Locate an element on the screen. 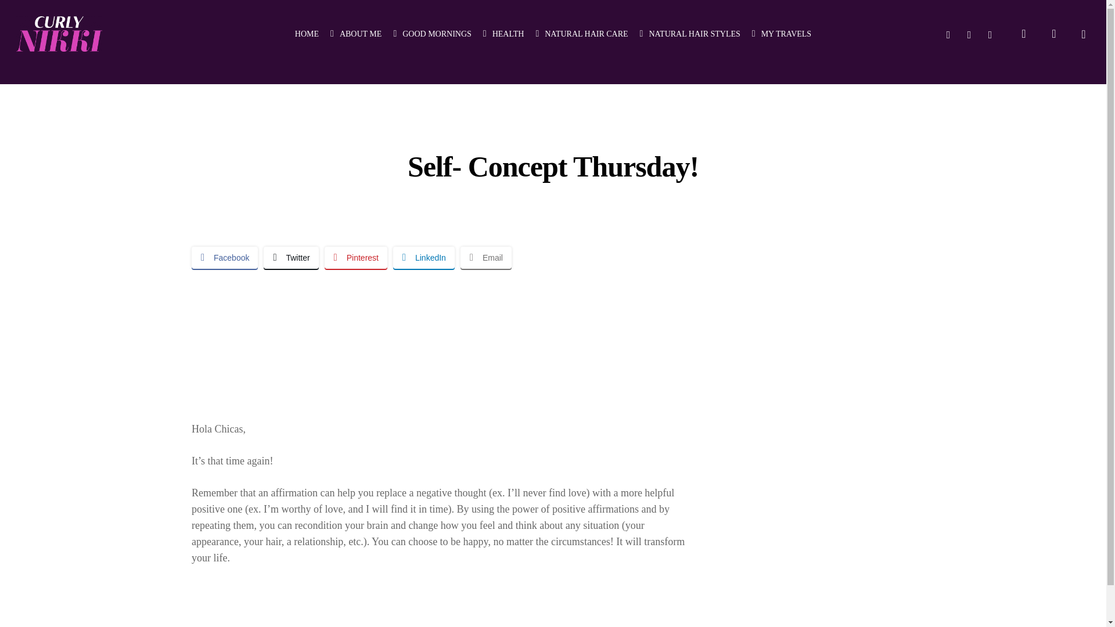  HOME is located at coordinates (307, 34).